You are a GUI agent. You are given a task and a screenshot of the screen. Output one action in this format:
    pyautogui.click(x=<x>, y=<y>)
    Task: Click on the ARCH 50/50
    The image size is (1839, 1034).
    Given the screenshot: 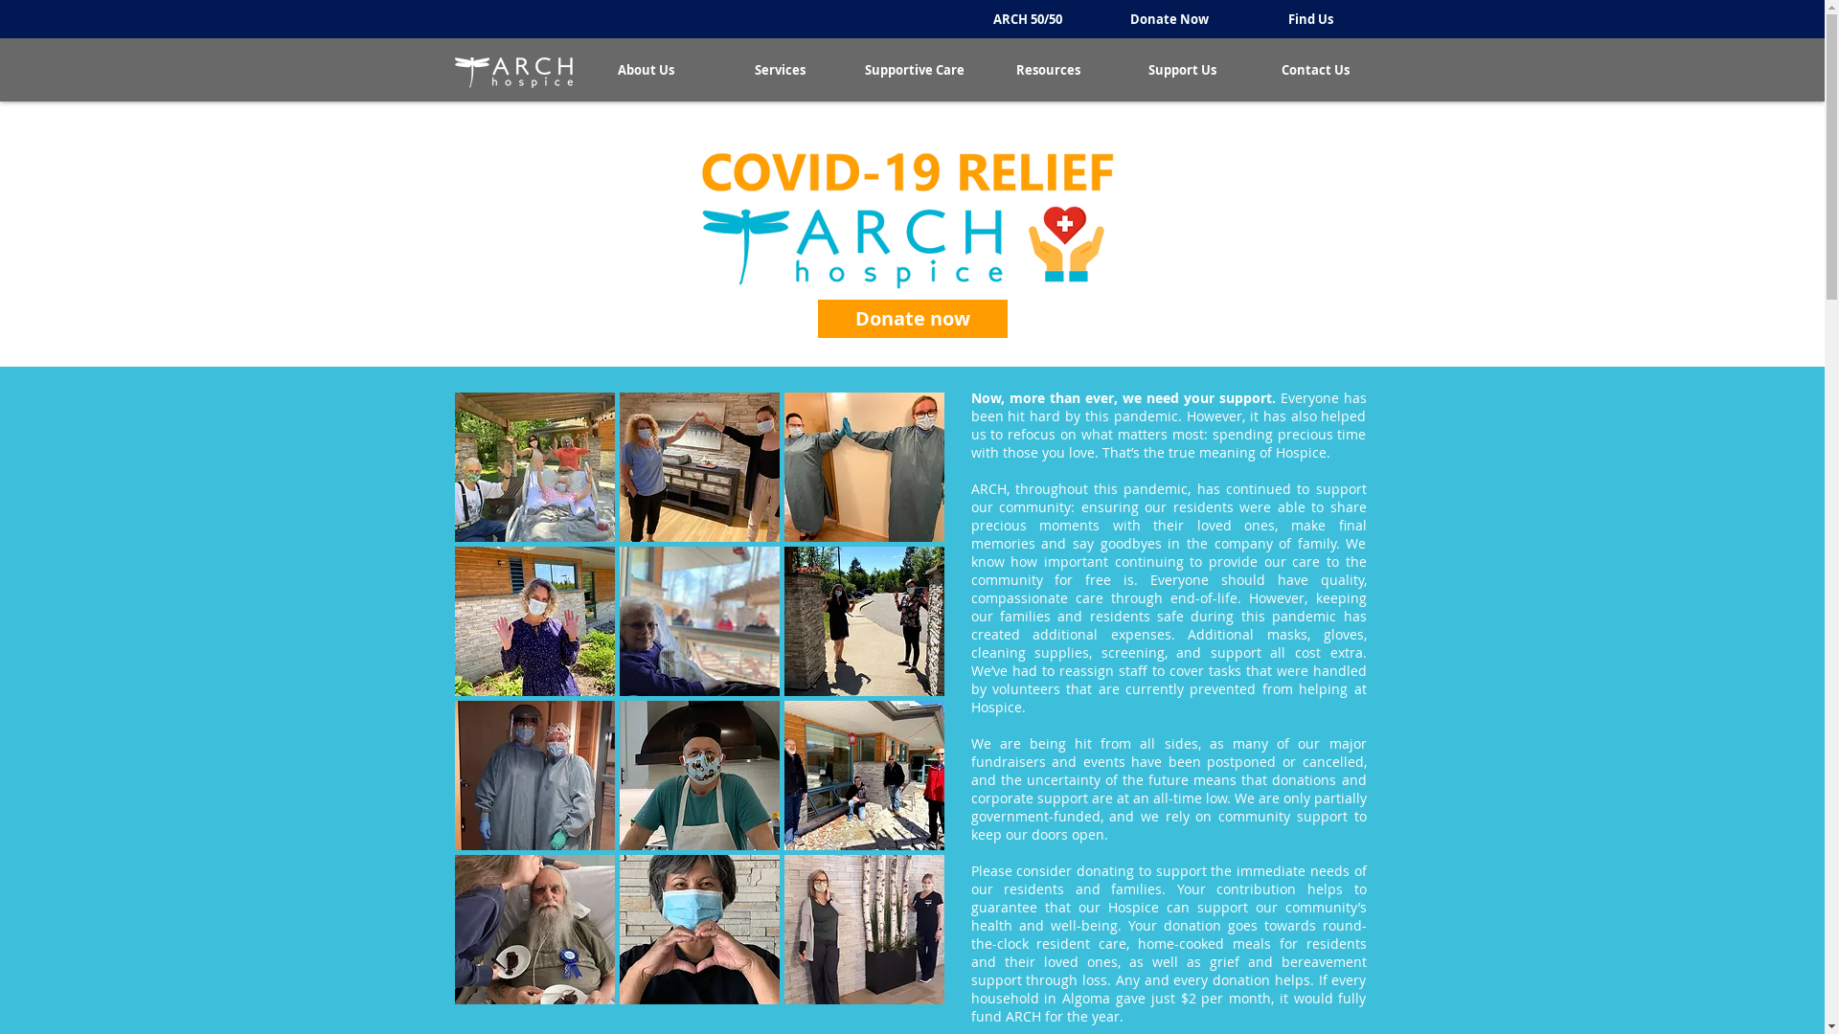 What is the action you would take?
    pyautogui.click(x=1027, y=19)
    